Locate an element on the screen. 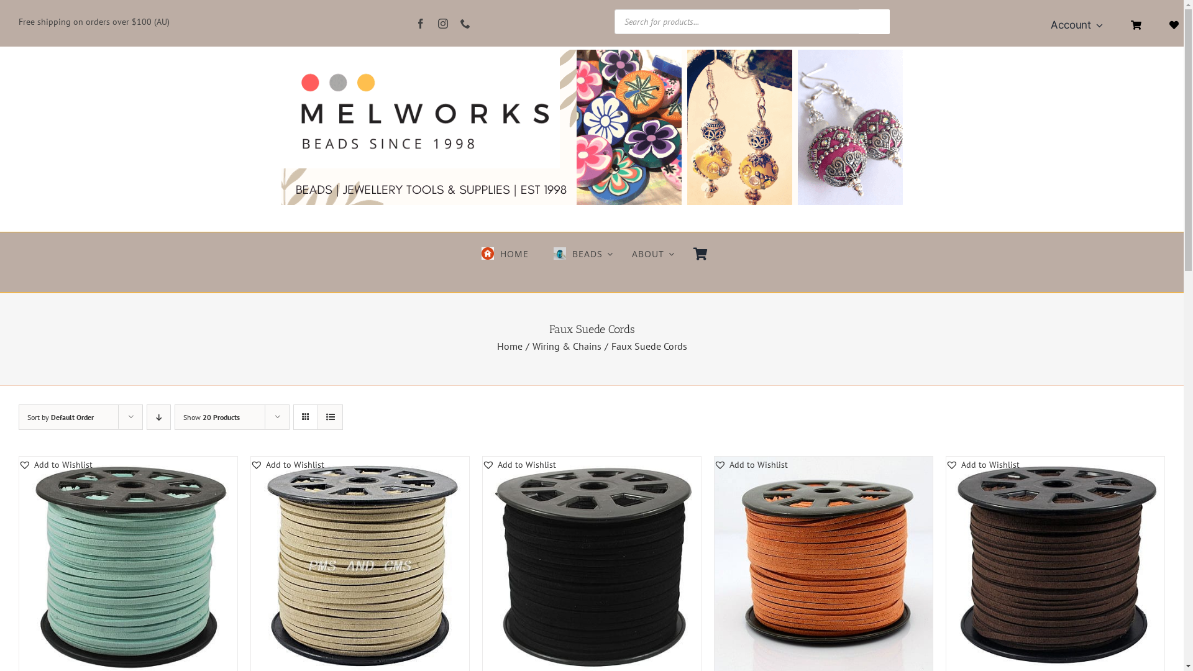 The image size is (1193, 671). Phone is located at coordinates (465, 24).